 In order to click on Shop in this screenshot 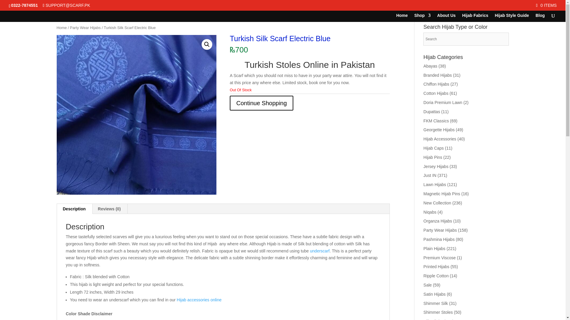, I will do `click(422, 18)`.